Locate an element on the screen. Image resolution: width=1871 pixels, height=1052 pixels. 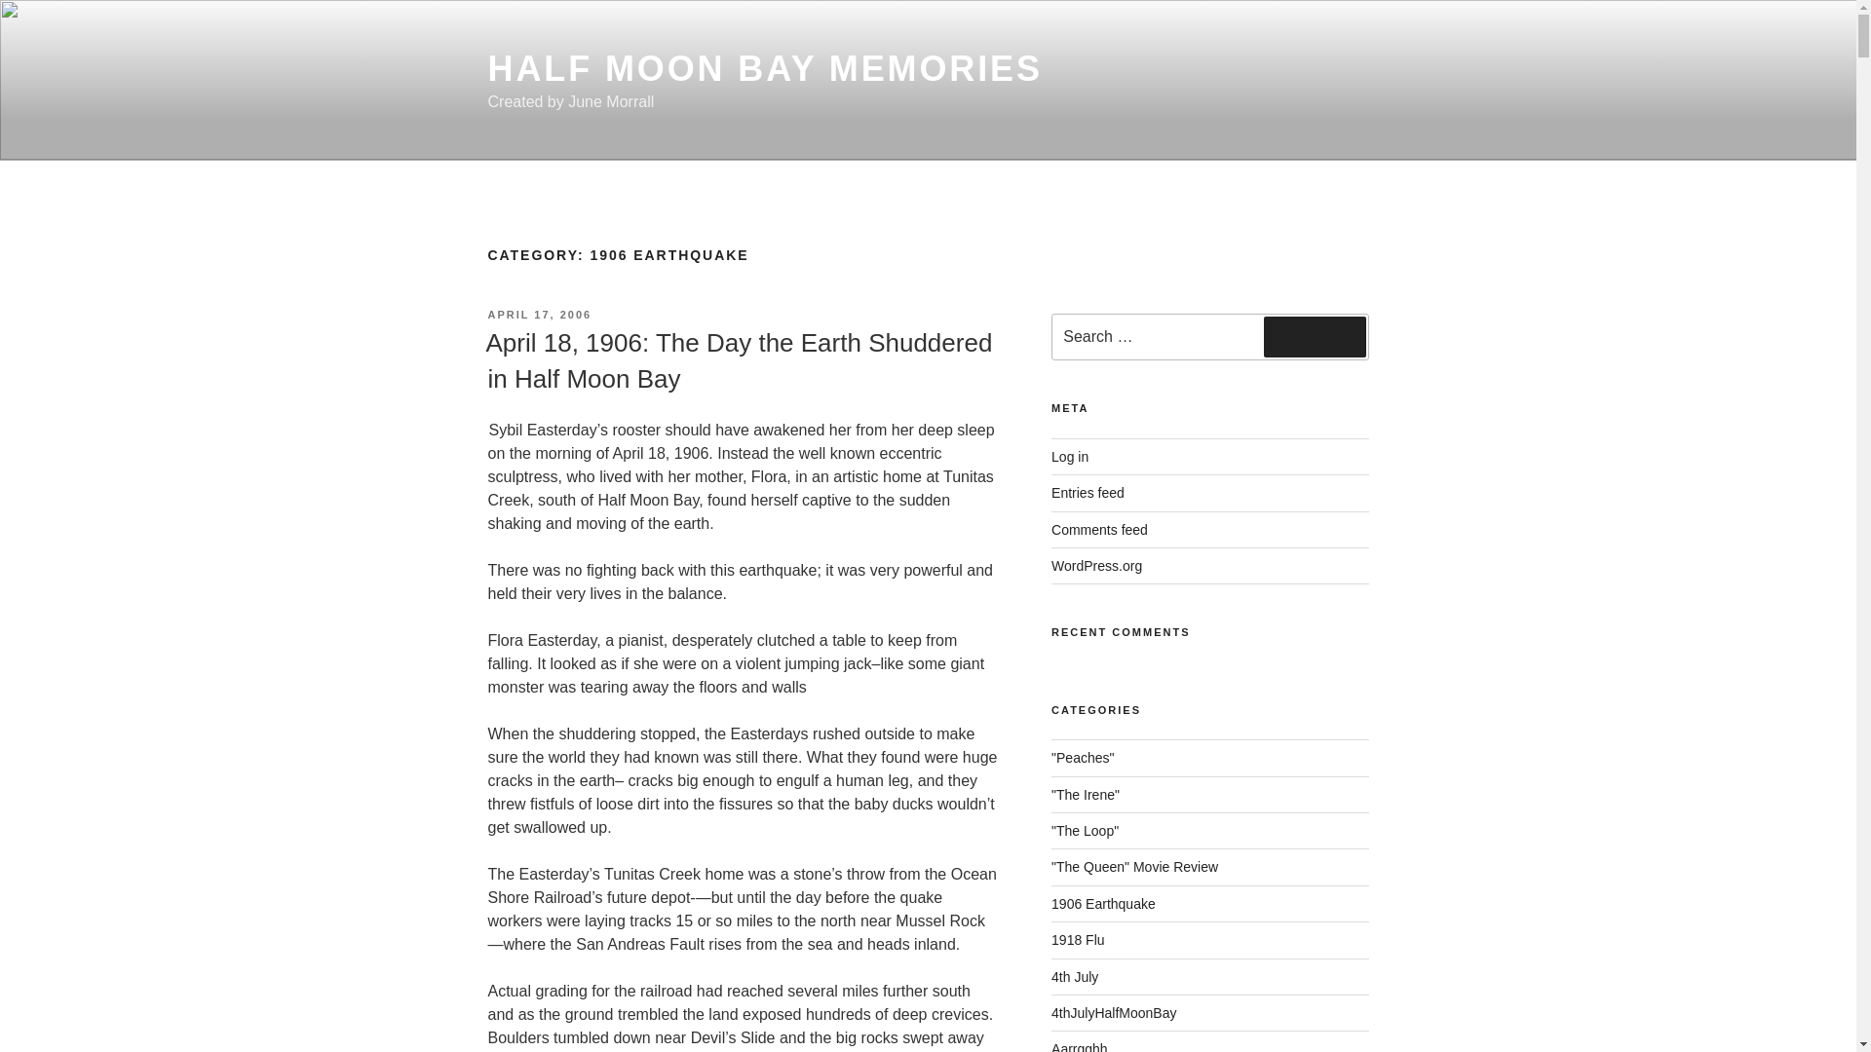
April 18, 1906: The Day the Earth Shuddered in Half Moon Bay is located at coordinates (738, 359).